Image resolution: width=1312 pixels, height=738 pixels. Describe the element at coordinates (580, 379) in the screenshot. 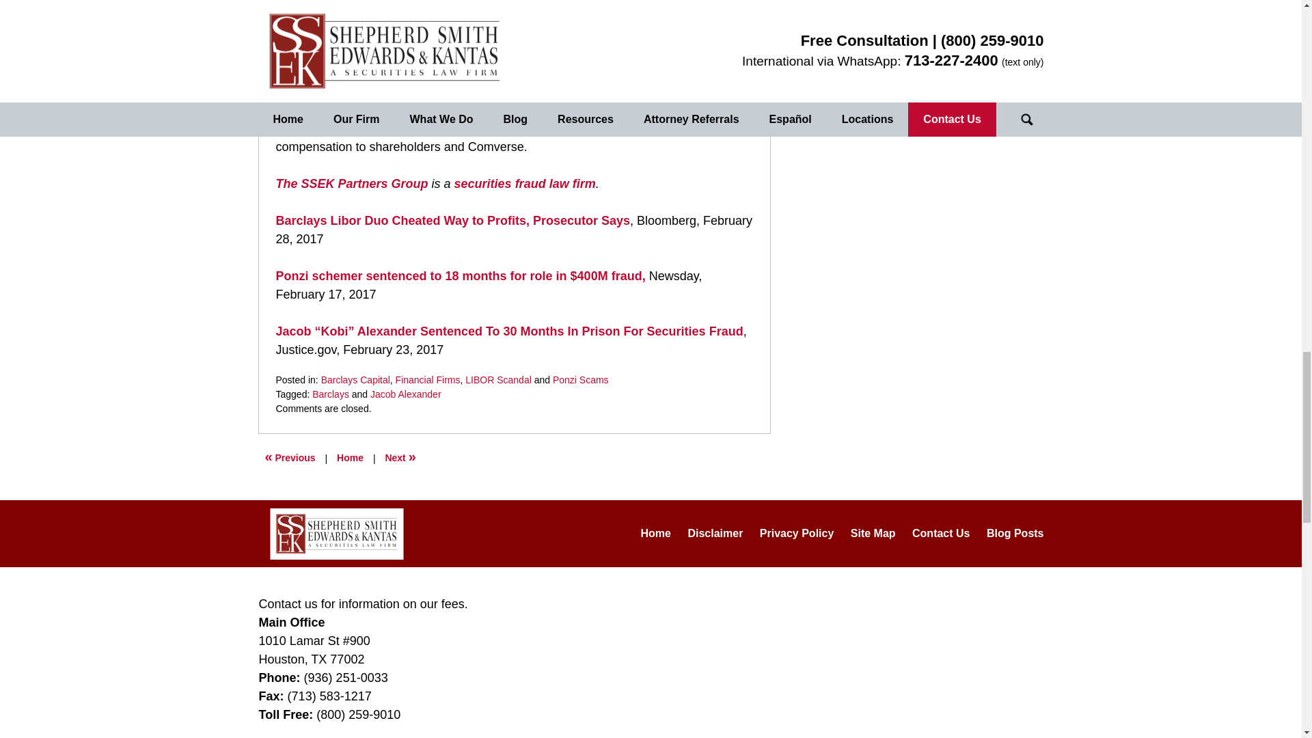

I see `View all posts in Ponzi Scams` at that location.